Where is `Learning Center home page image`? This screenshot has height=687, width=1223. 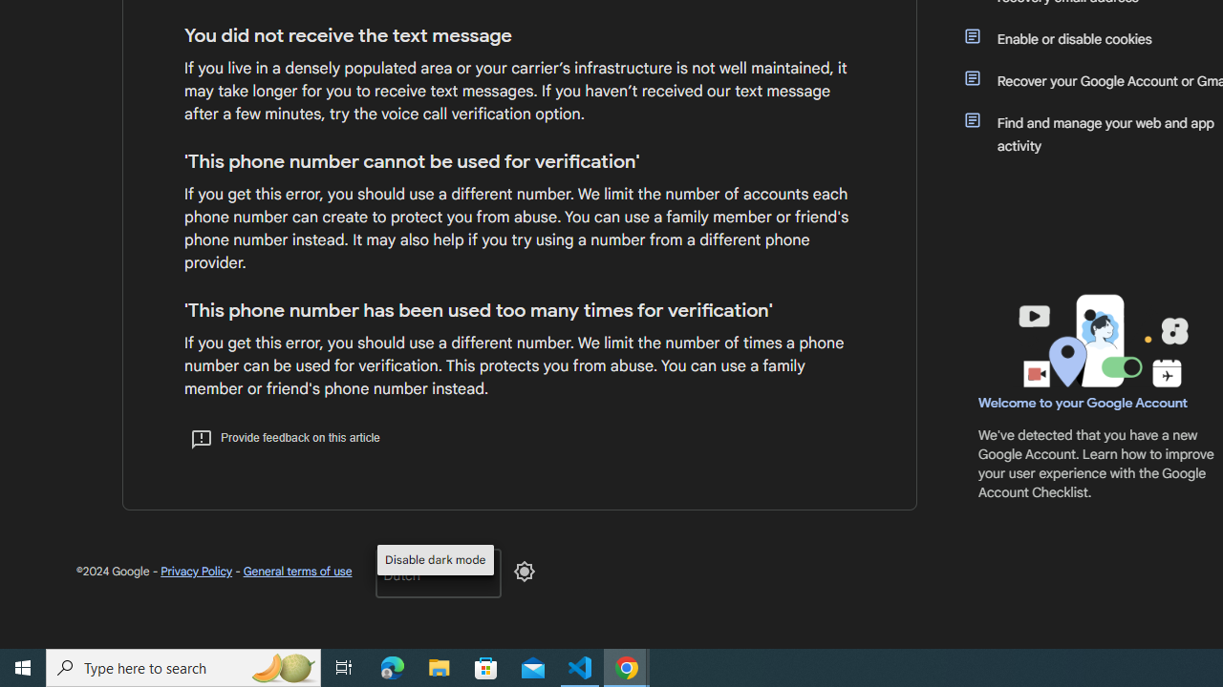
Learning Center home page image is located at coordinates (1101, 341).